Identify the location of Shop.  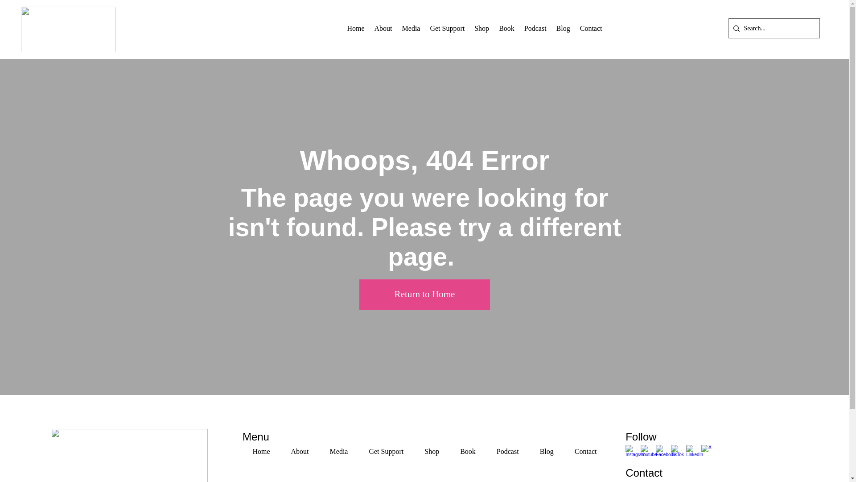
(481, 29).